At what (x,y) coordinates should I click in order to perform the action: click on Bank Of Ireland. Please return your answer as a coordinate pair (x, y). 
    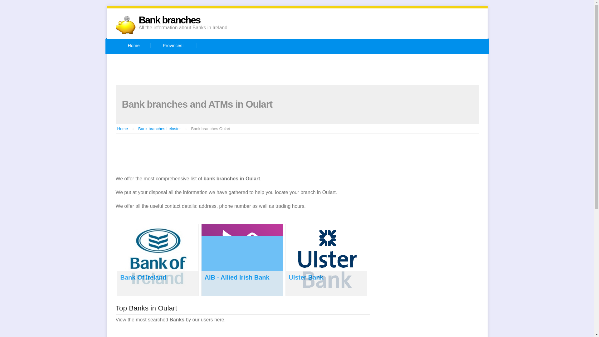
    Looking at the image, I should click on (143, 277).